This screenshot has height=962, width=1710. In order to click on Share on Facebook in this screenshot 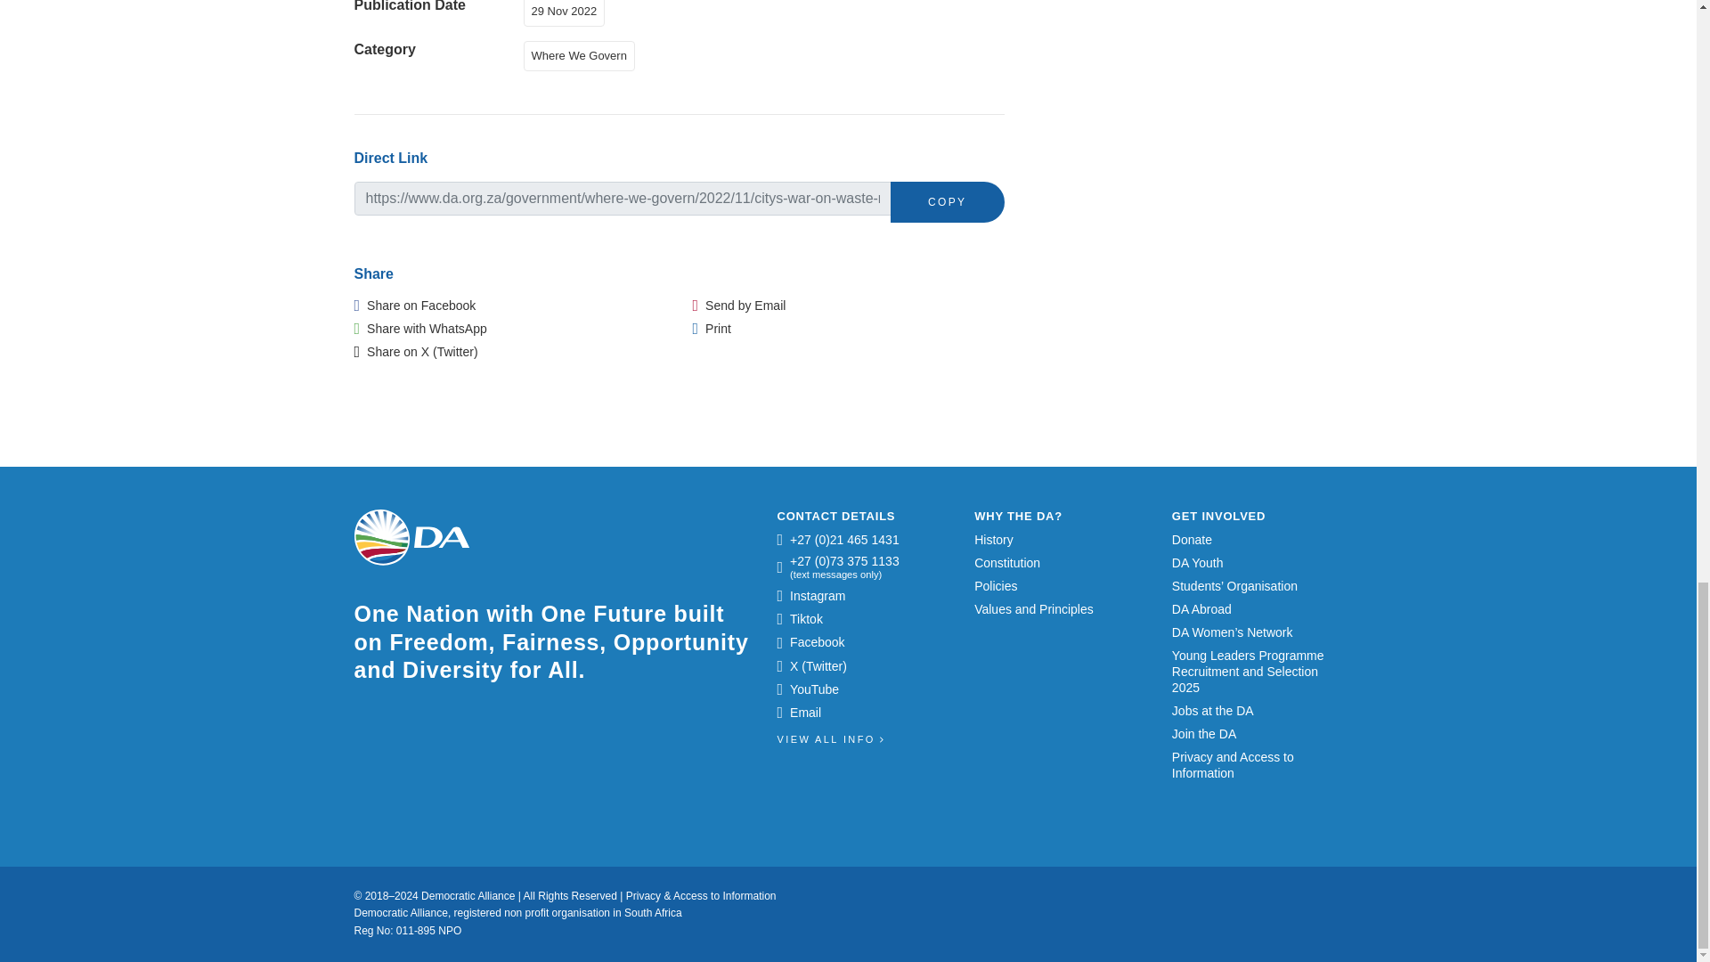, I will do `click(415, 305)`.